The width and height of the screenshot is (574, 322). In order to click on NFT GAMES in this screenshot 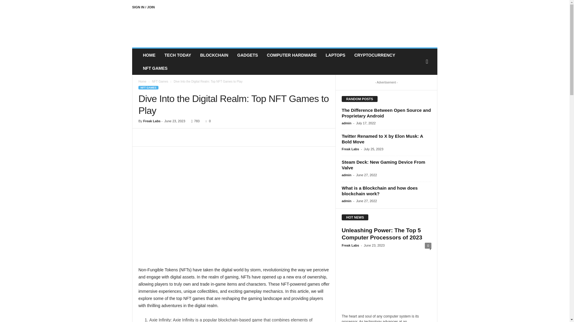, I will do `click(155, 68)`.